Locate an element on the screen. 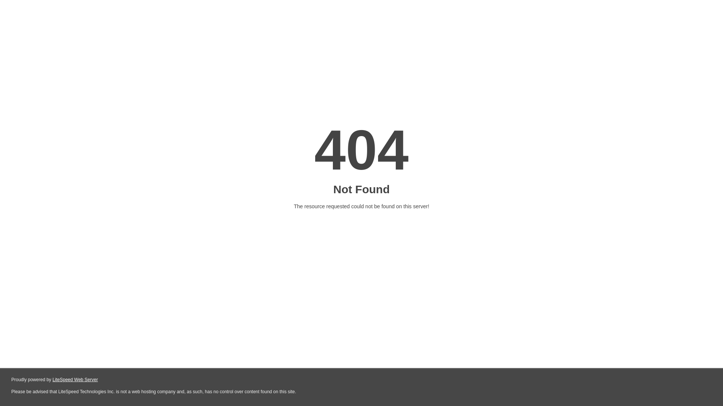  LiteSpeed Web Server is located at coordinates (75, 380).